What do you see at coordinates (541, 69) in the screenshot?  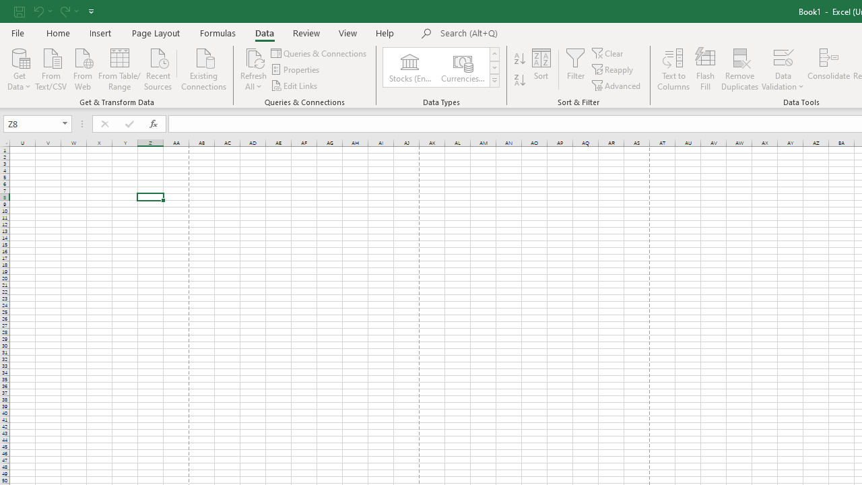 I see `Sort...` at bounding box center [541, 69].